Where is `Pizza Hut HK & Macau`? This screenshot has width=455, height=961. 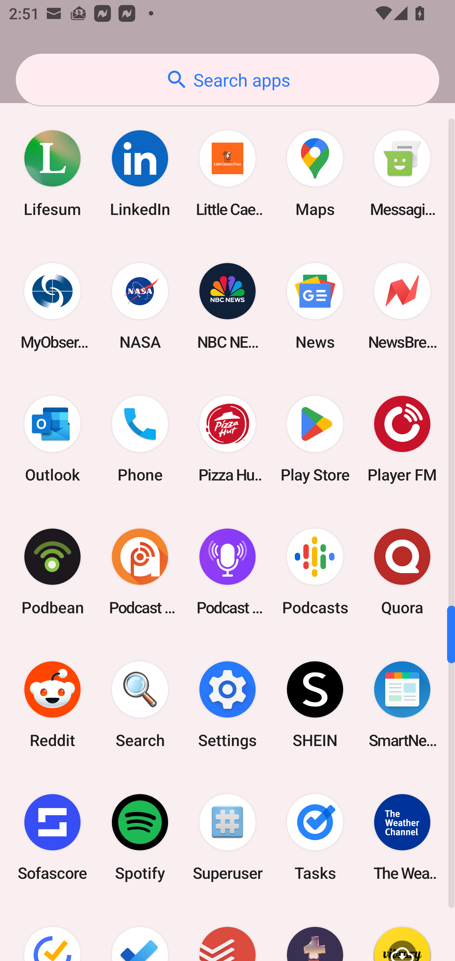 Pizza Hut HK & Macau is located at coordinates (227, 439).